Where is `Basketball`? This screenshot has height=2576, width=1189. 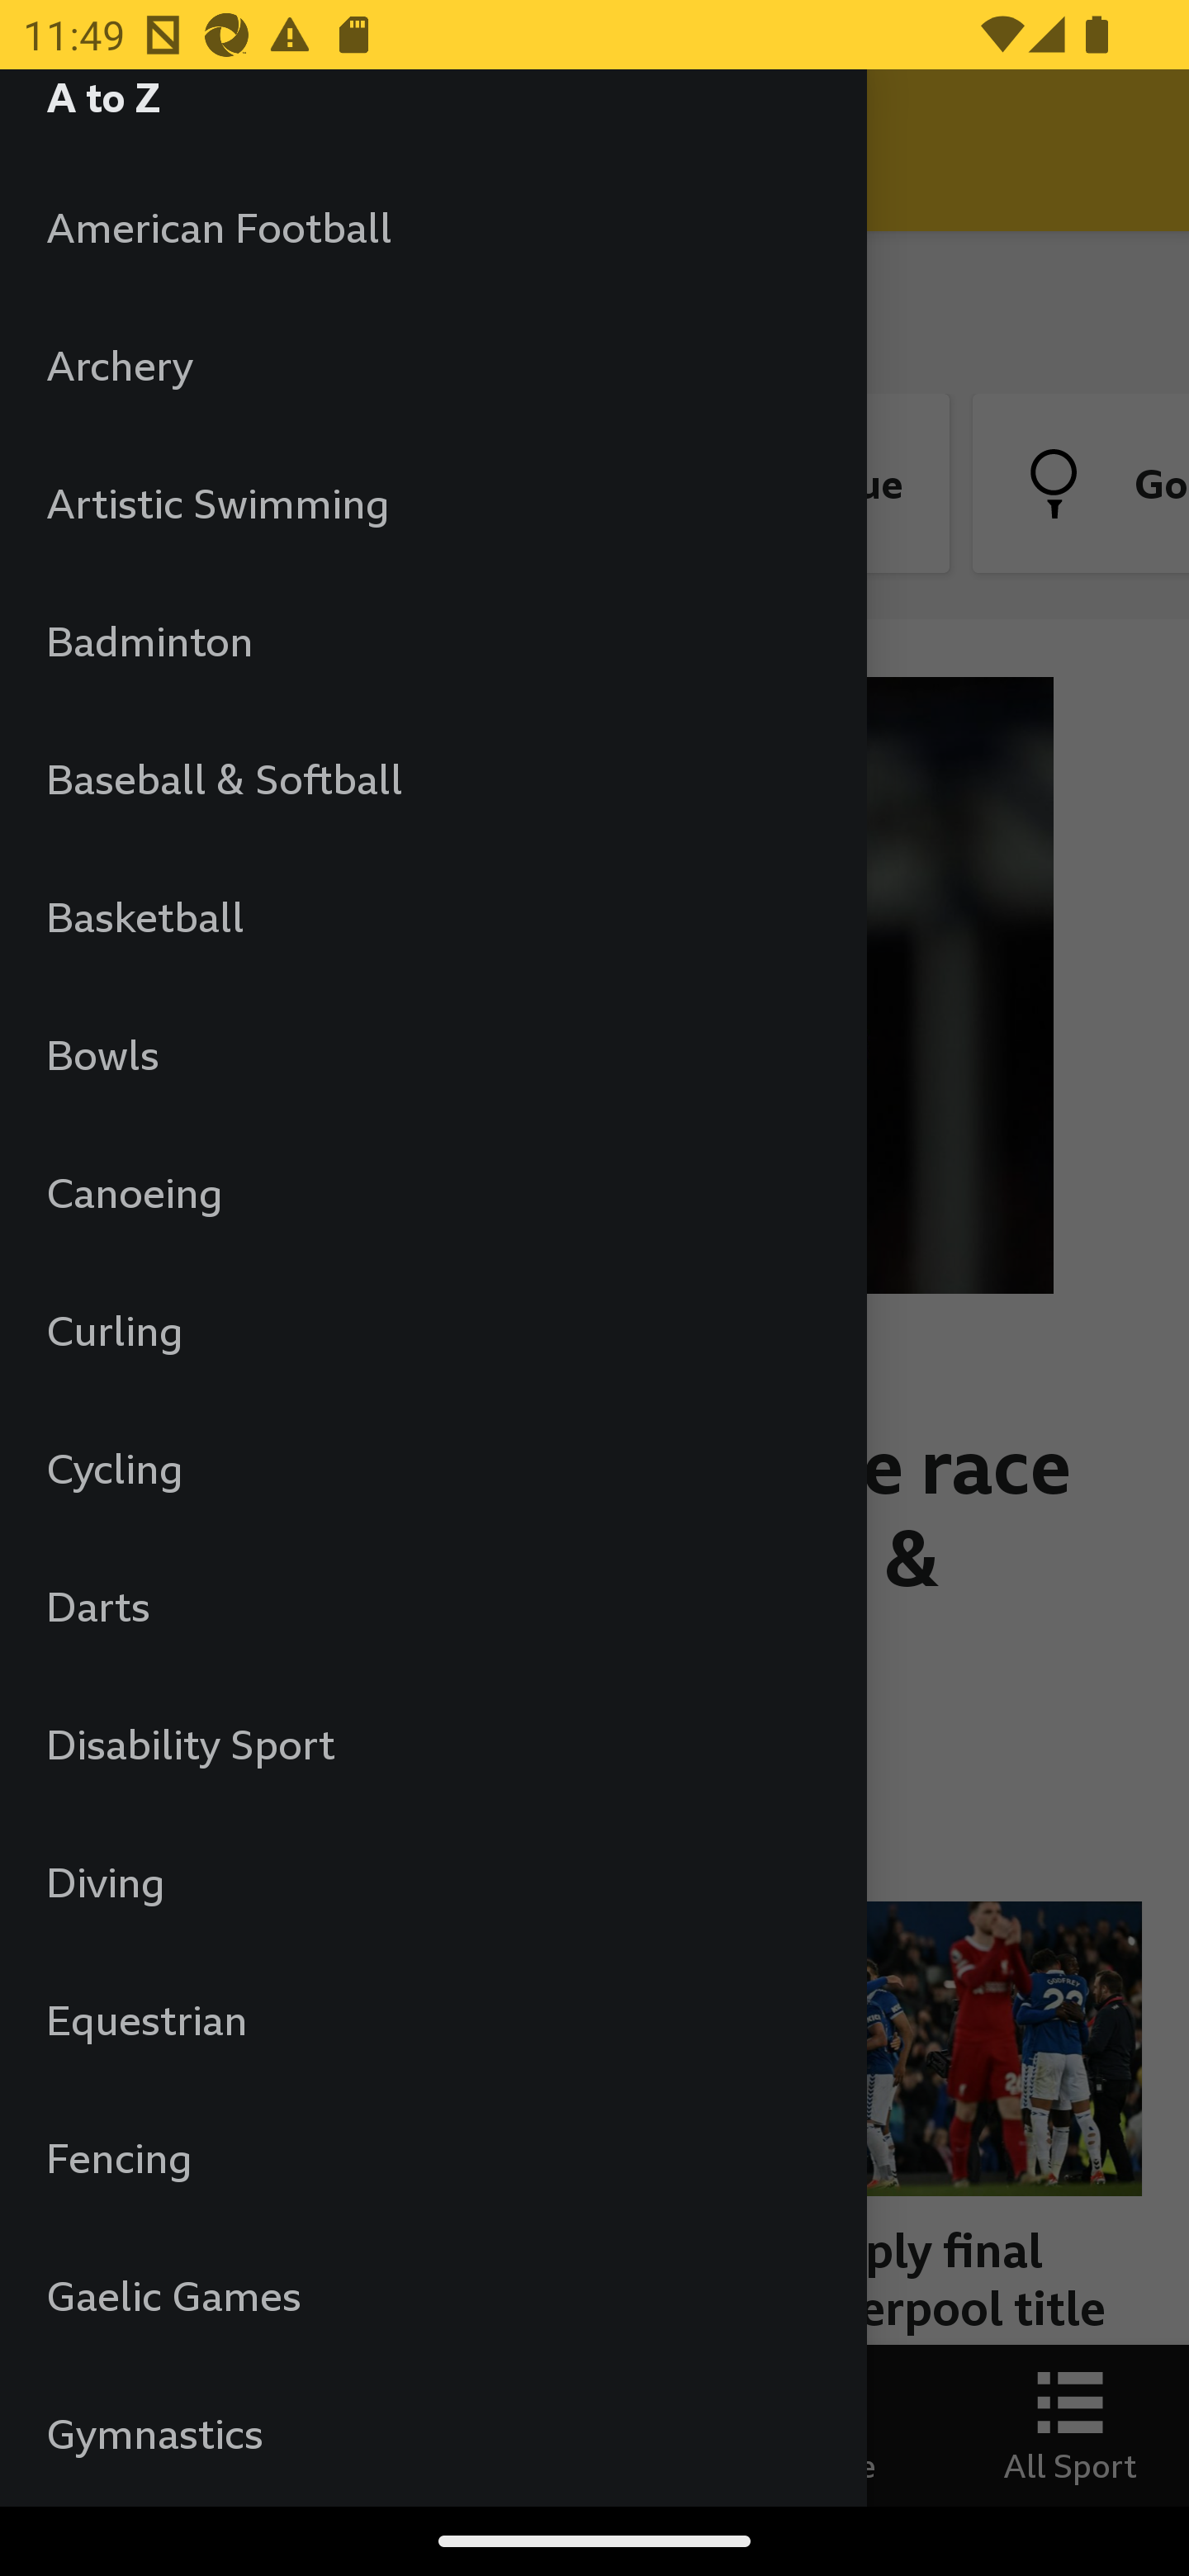 Basketball is located at coordinates (433, 916).